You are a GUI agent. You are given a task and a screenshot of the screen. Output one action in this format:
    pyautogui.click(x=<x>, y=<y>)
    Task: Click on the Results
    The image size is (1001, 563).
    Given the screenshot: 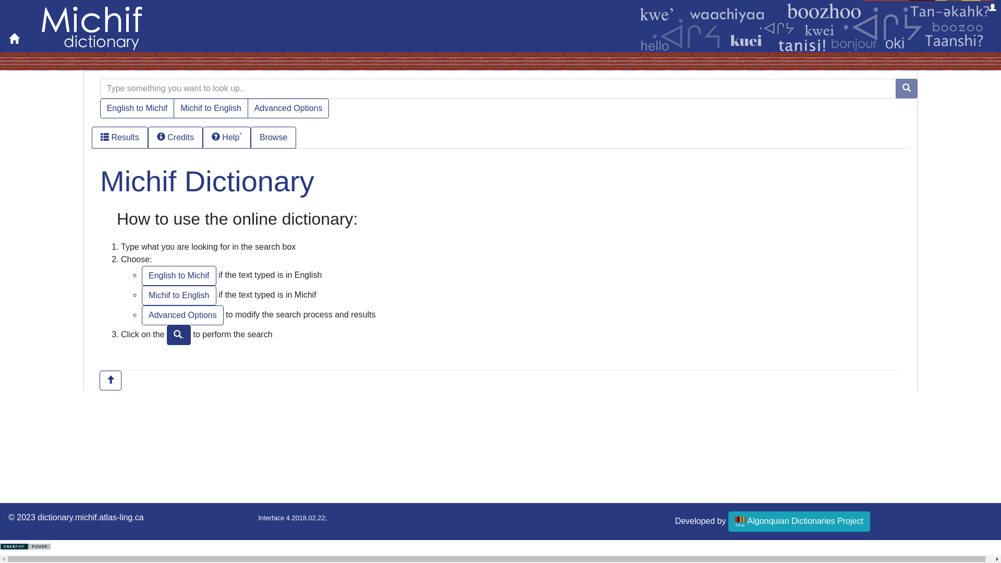 What is the action you would take?
    pyautogui.click(x=120, y=138)
    